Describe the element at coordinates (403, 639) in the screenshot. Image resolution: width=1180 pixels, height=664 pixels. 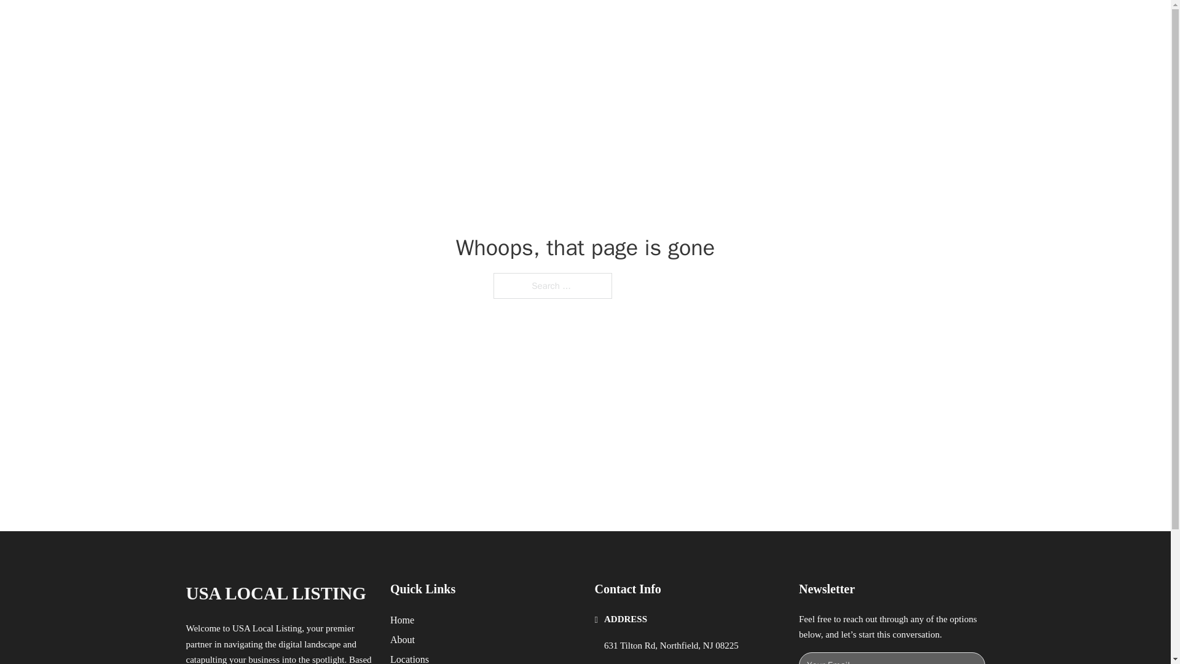
I see `About` at that location.